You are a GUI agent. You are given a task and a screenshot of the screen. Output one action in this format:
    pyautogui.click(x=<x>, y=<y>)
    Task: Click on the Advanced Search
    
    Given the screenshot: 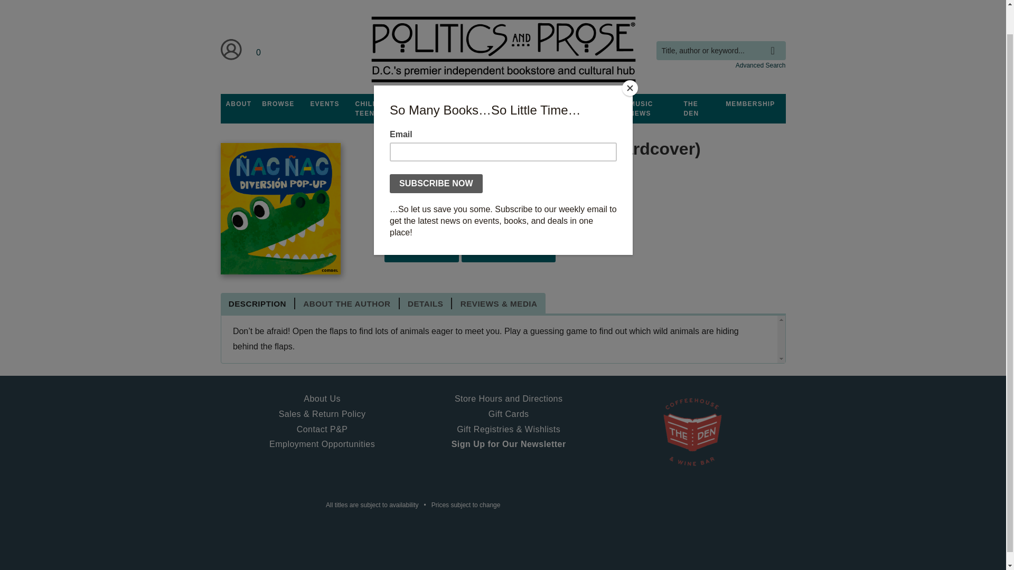 What is the action you would take?
    pyautogui.click(x=760, y=65)
    